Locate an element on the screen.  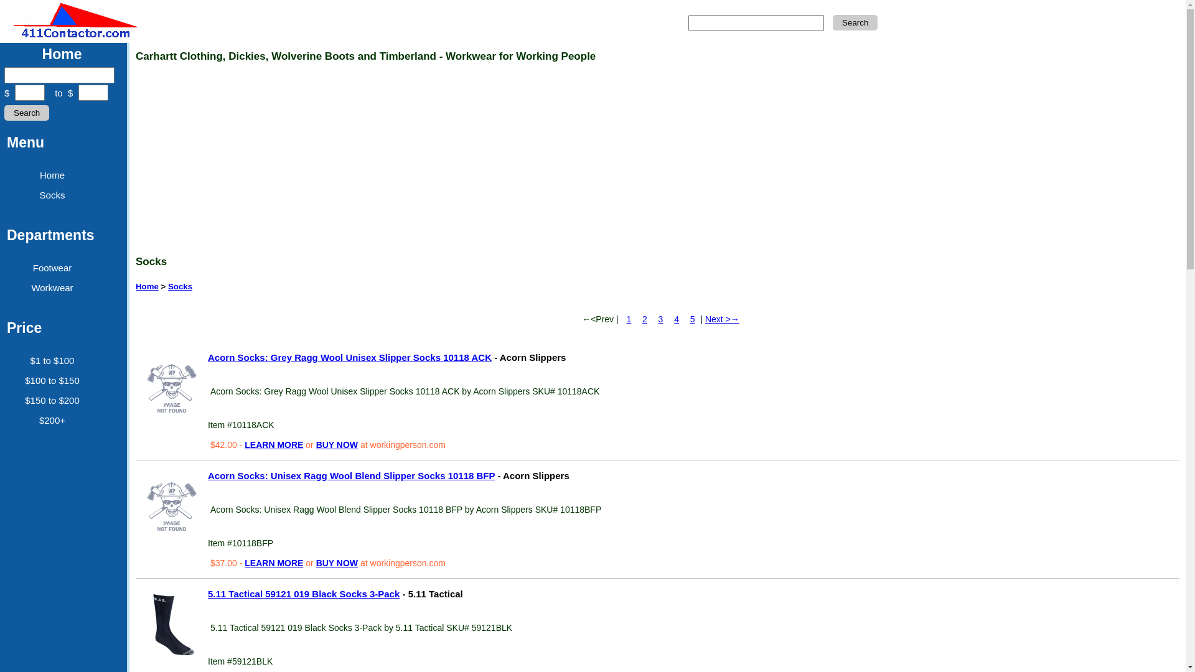
LEARN MORE is located at coordinates (274, 563).